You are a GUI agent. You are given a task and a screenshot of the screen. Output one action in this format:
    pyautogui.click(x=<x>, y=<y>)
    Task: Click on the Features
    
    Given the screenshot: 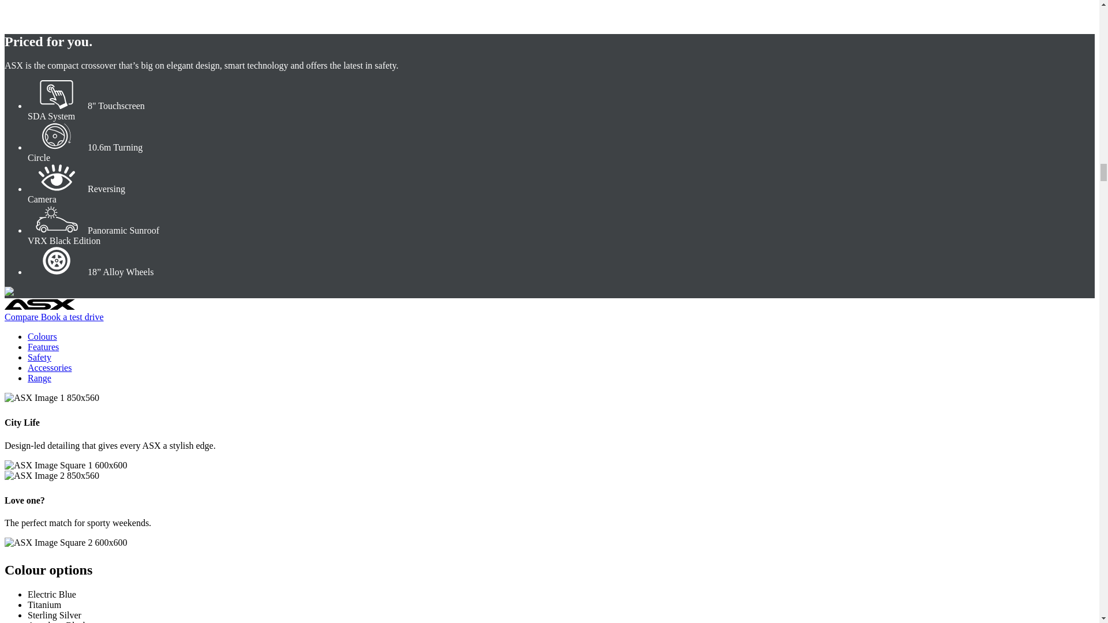 What is the action you would take?
    pyautogui.click(x=43, y=347)
    